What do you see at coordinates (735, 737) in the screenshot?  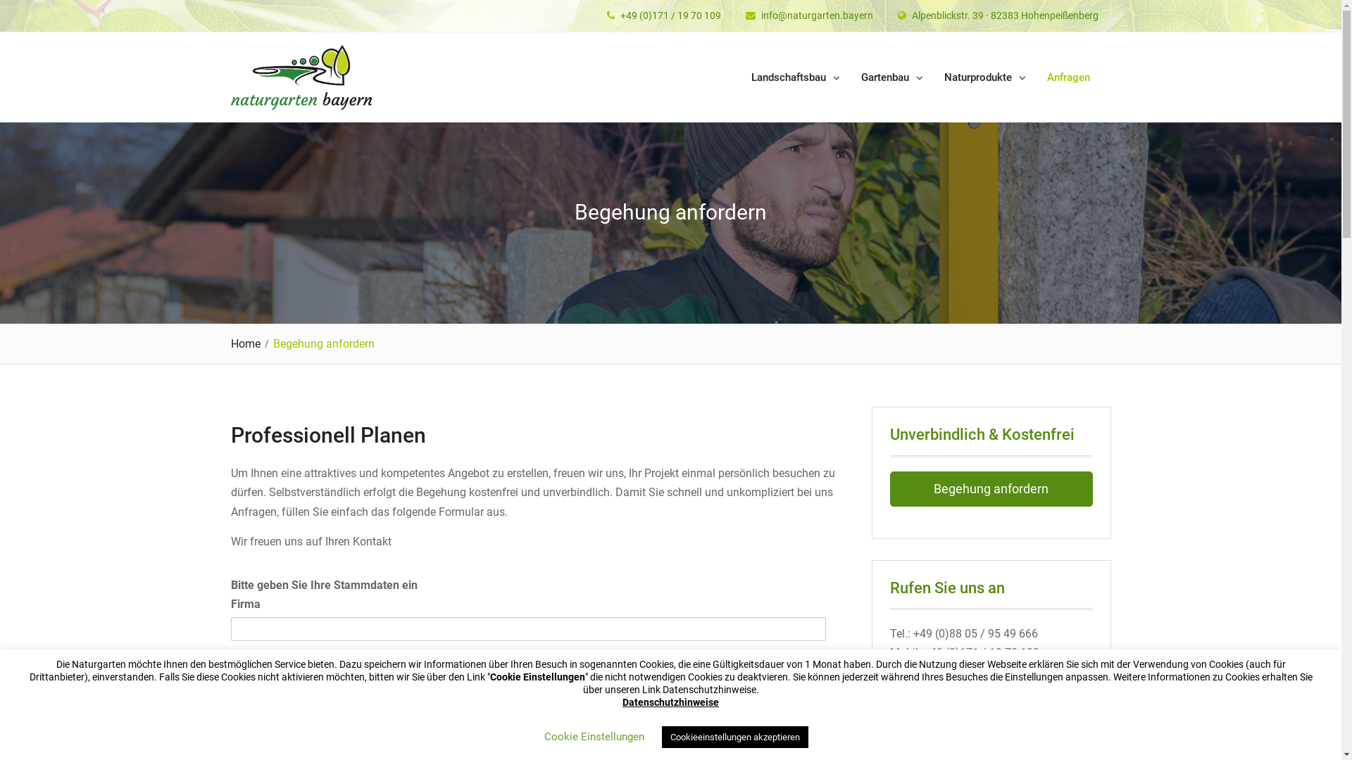 I see `Cookieeinstellungen akzeptieren` at bounding box center [735, 737].